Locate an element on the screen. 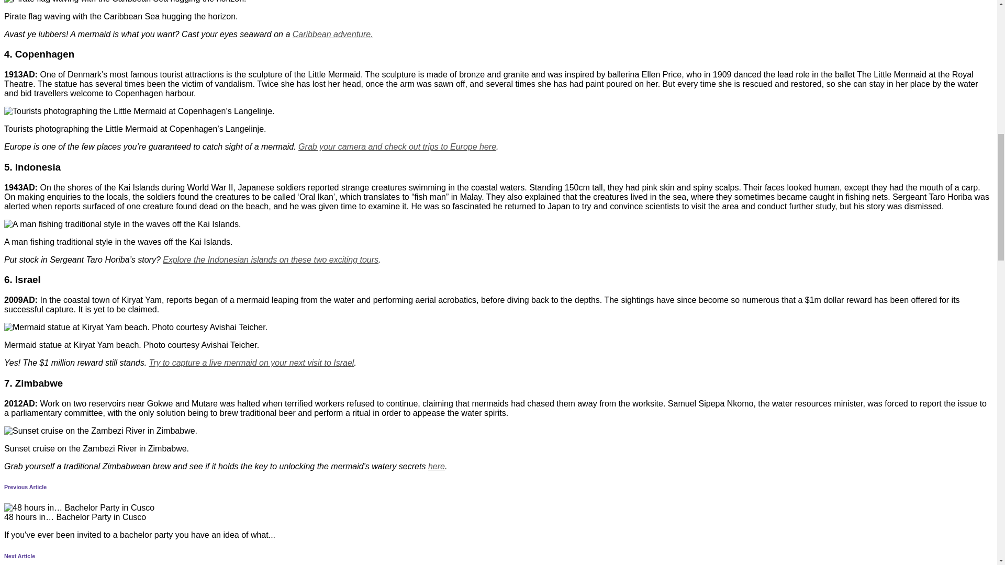  Grab your camera and check out trips to Europe here is located at coordinates (397, 146).